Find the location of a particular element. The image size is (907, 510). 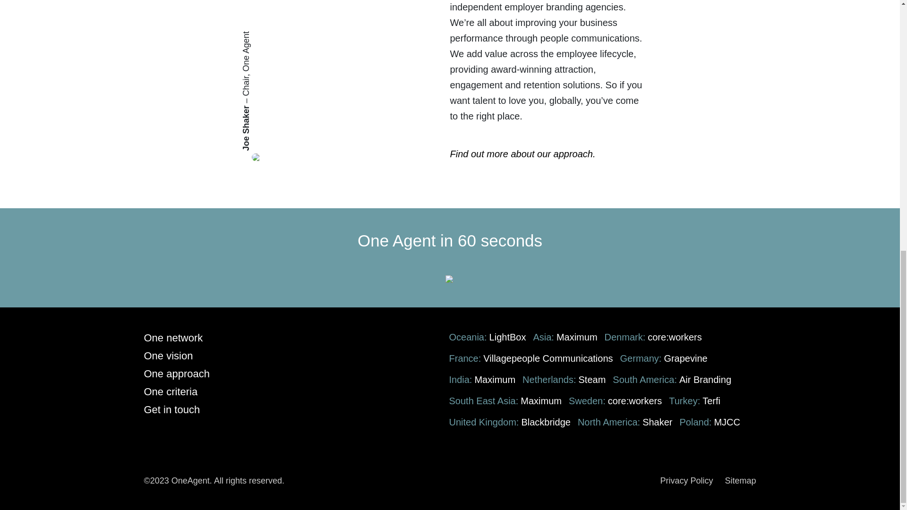

Maximum is located at coordinates (577, 337).